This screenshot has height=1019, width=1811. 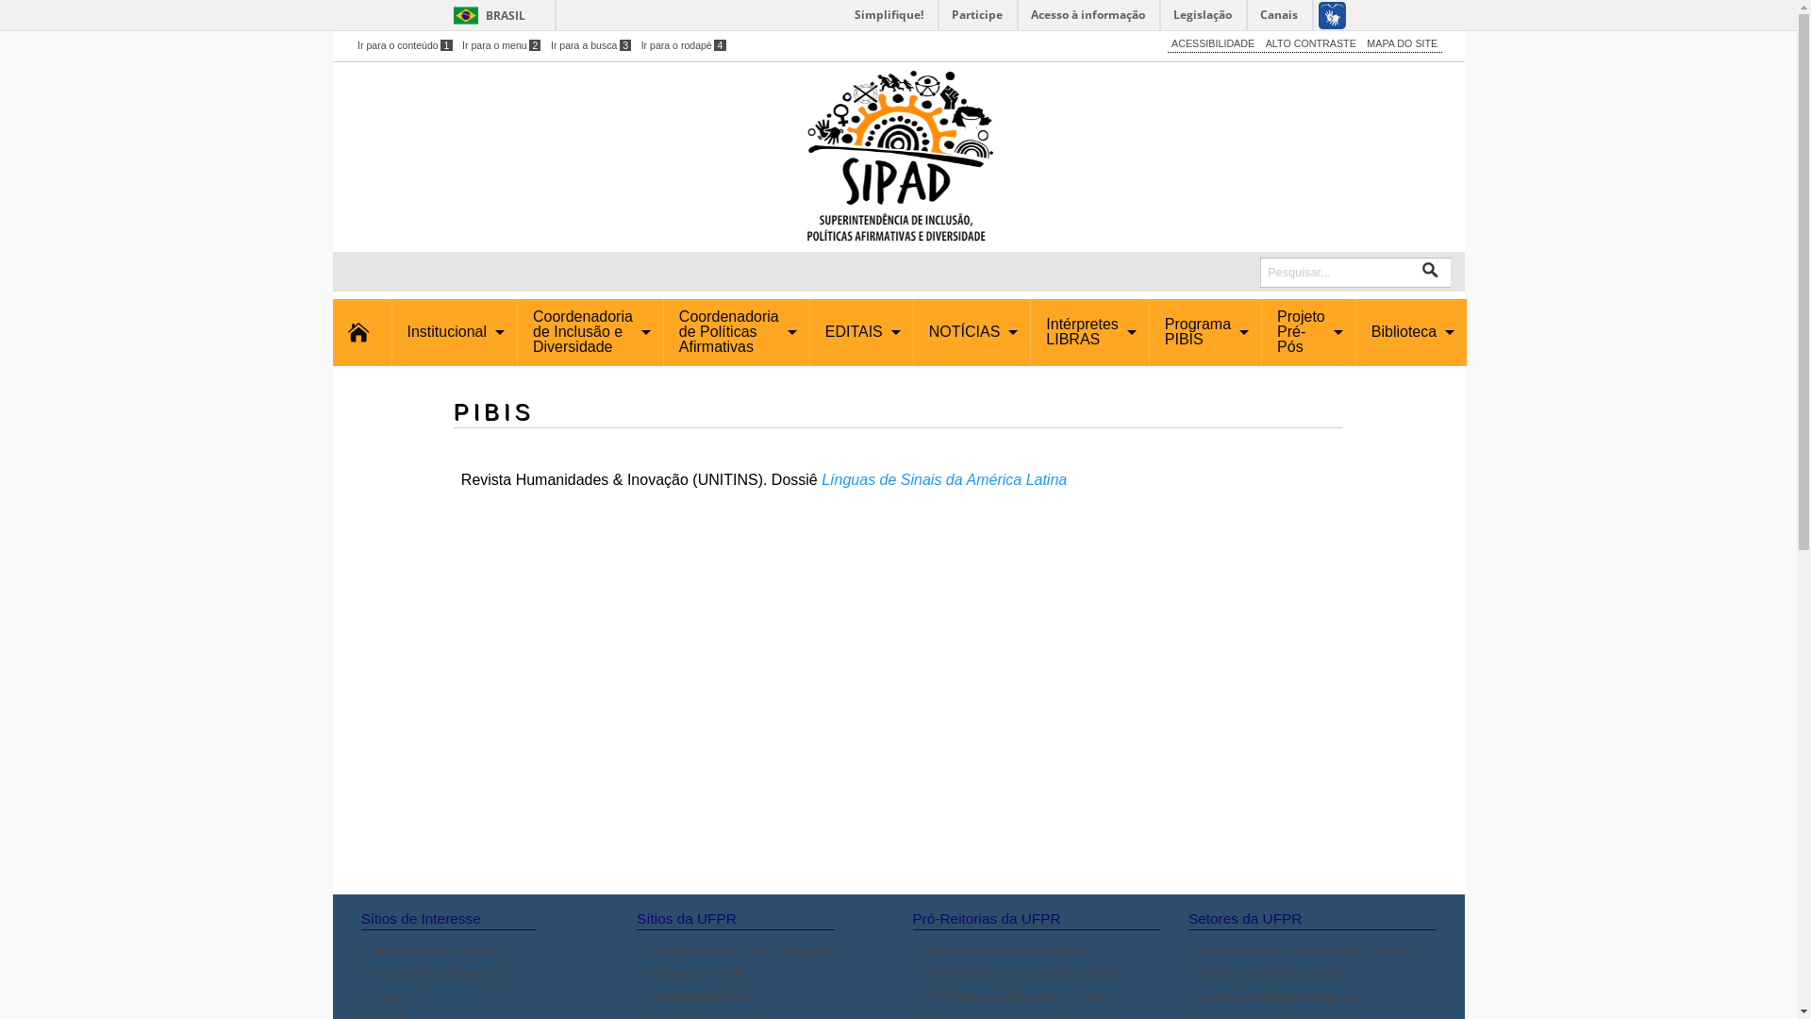 What do you see at coordinates (1202, 332) in the screenshot?
I see `Programa PIBIS` at bounding box center [1202, 332].